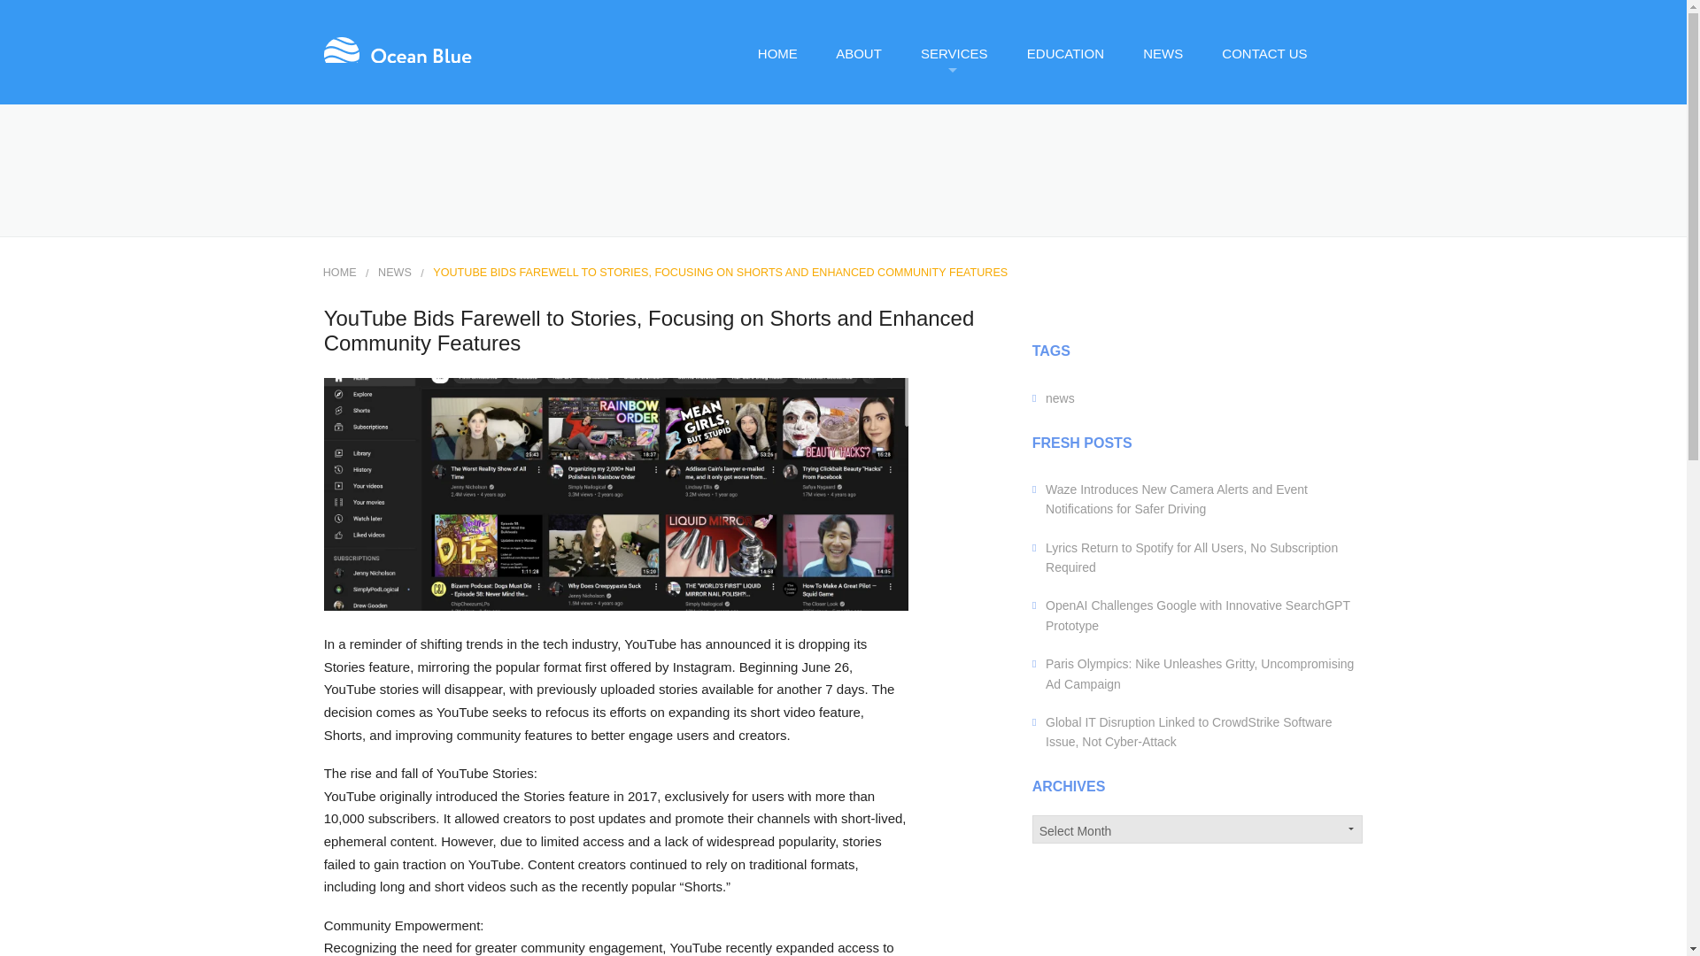 The width and height of the screenshot is (1700, 956). Describe the element at coordinates (970, 250) in the screenshot. I see `OUTSOURCE LEAD GENERATION` at that location.